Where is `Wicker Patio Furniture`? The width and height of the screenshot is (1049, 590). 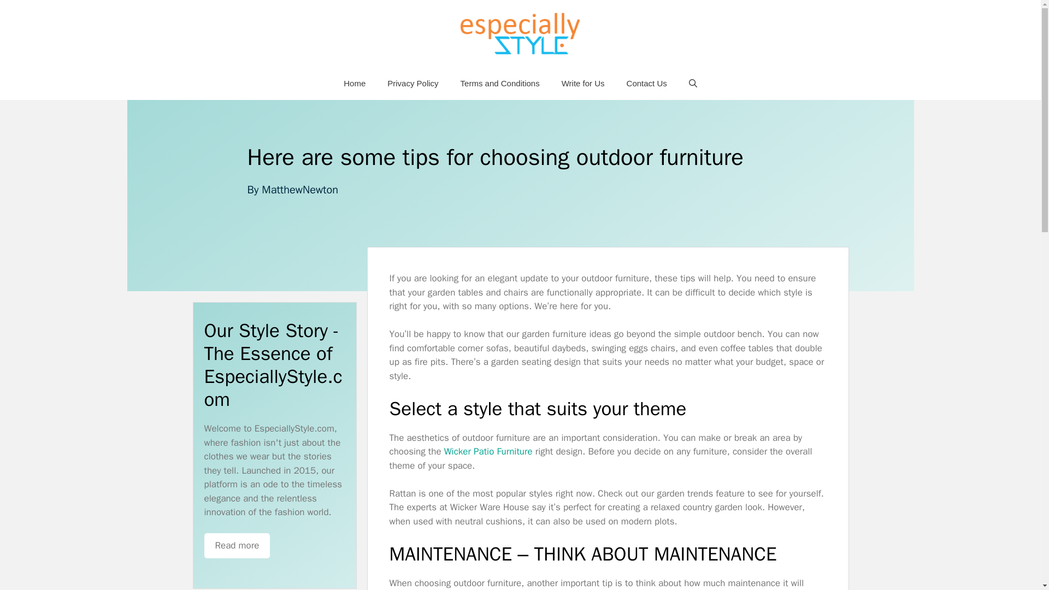
Wicker Patio Furniture is located at coordinates (488, 451).